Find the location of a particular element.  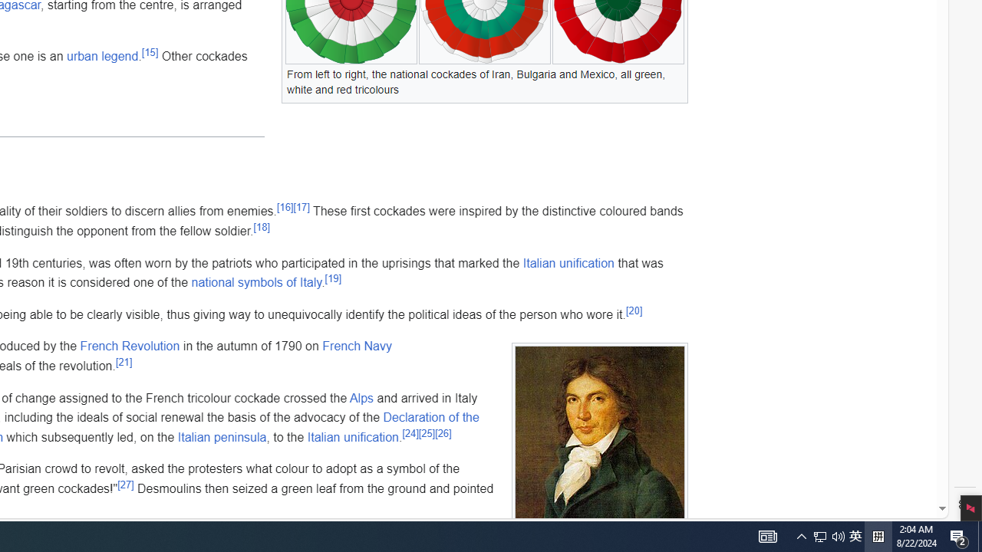

[19] is located at coordinates (333, 278).